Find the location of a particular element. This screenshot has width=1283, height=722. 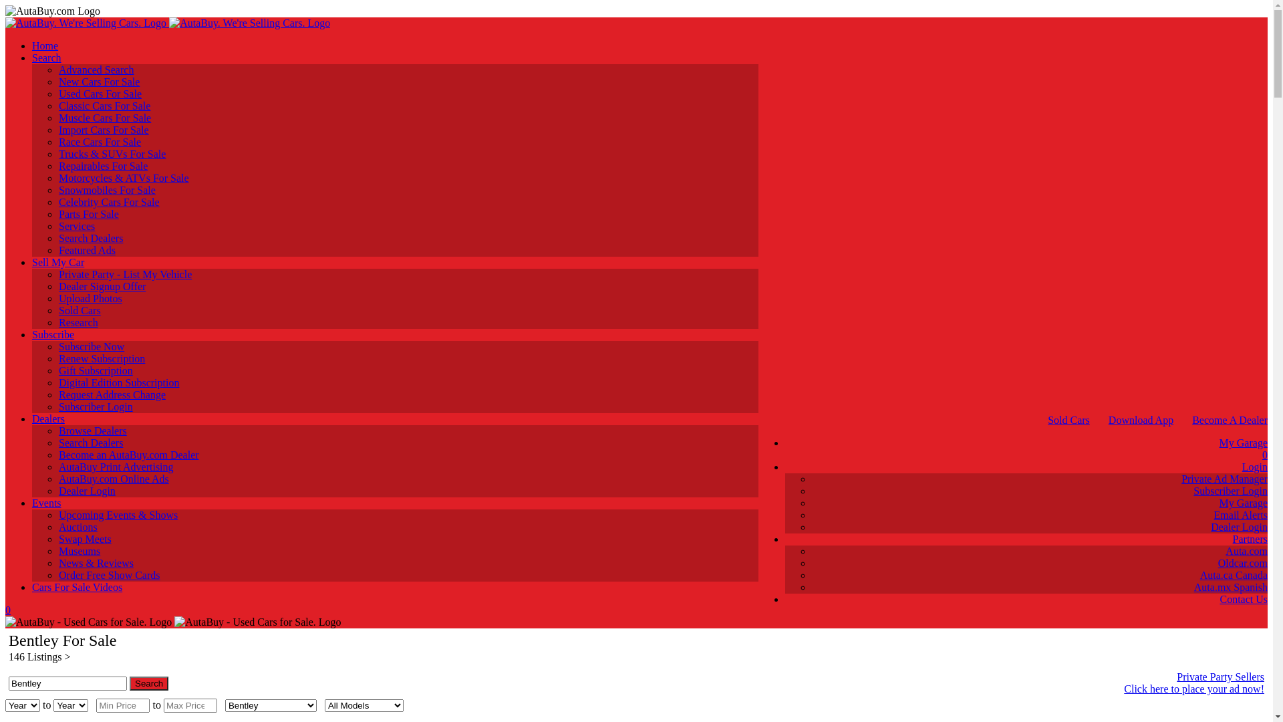

Dealer Login is located at coordinates (87, 491).